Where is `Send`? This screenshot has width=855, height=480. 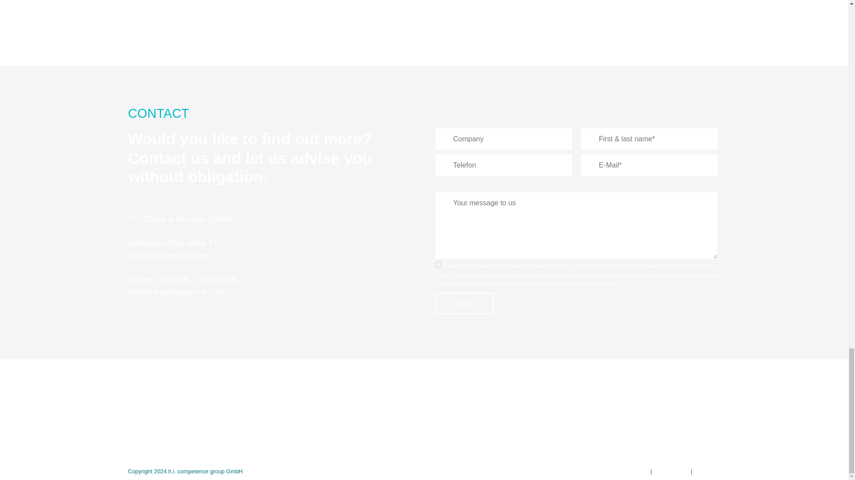
Send is located at coordinates (464, 303).